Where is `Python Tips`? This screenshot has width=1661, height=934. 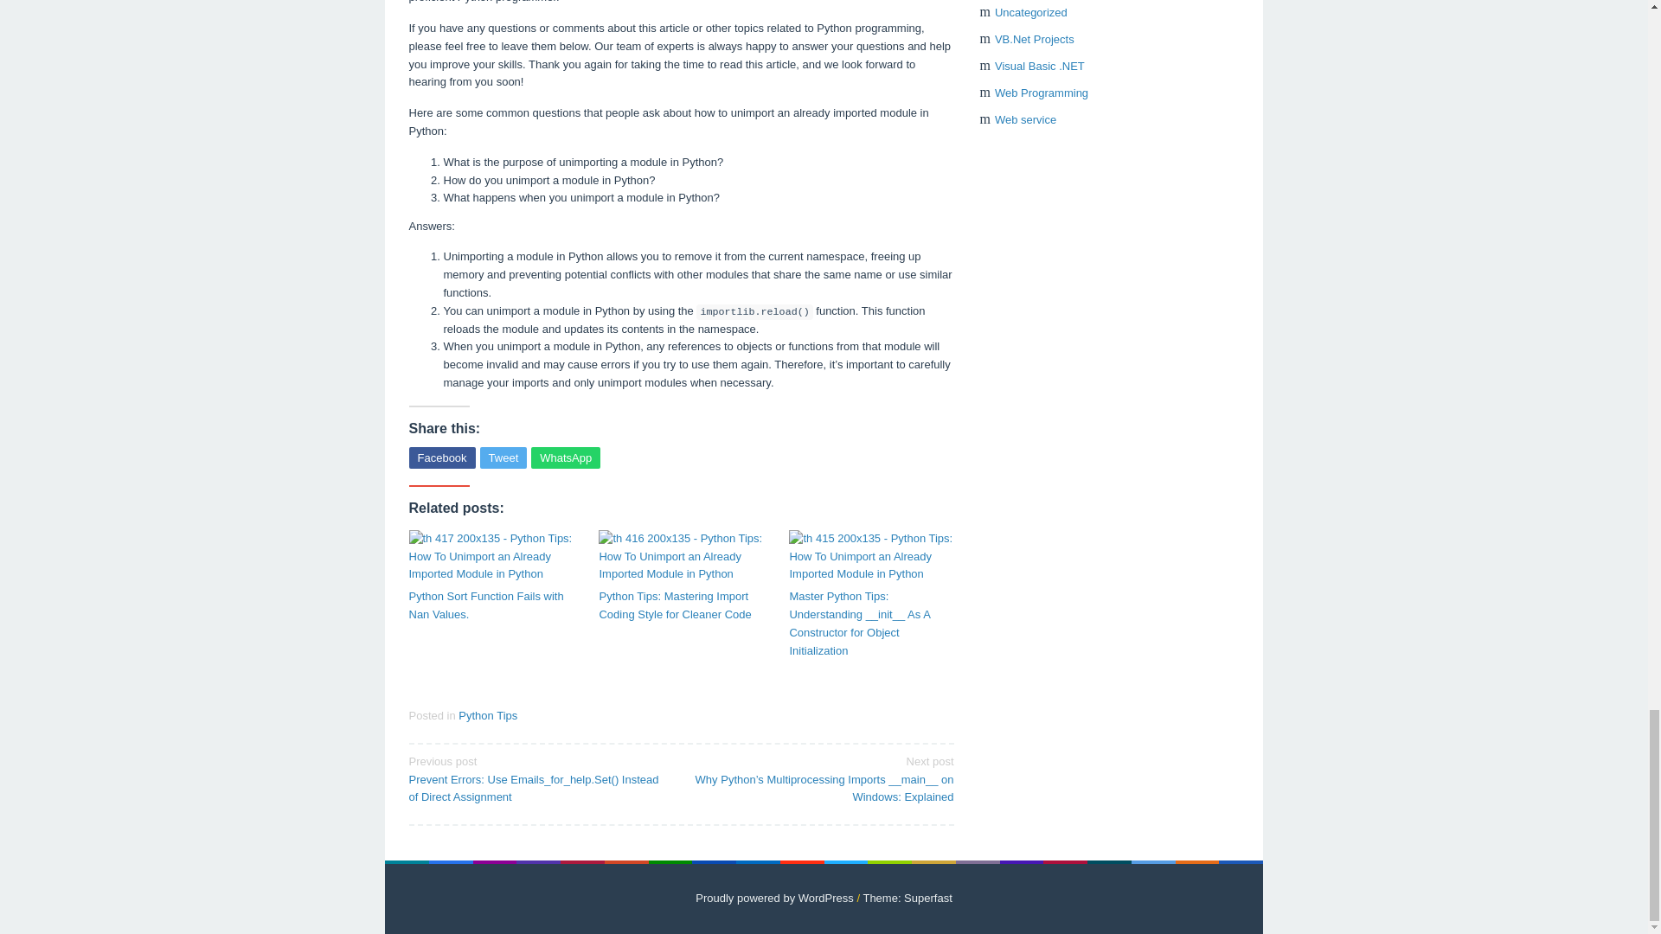
Python Tips is located at coordinates (487, 714).